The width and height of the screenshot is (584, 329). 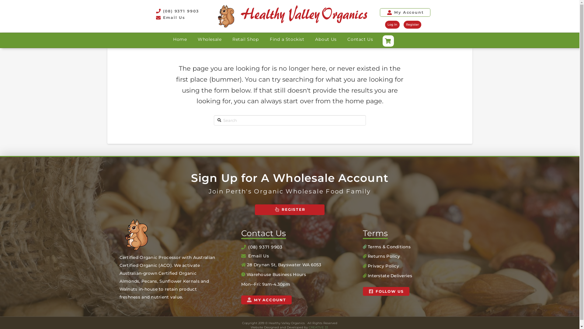 What do you see at coordinates (389, 247) in the screenshot?
I see `Terms & Conditions` at bounding box center [389, 247].